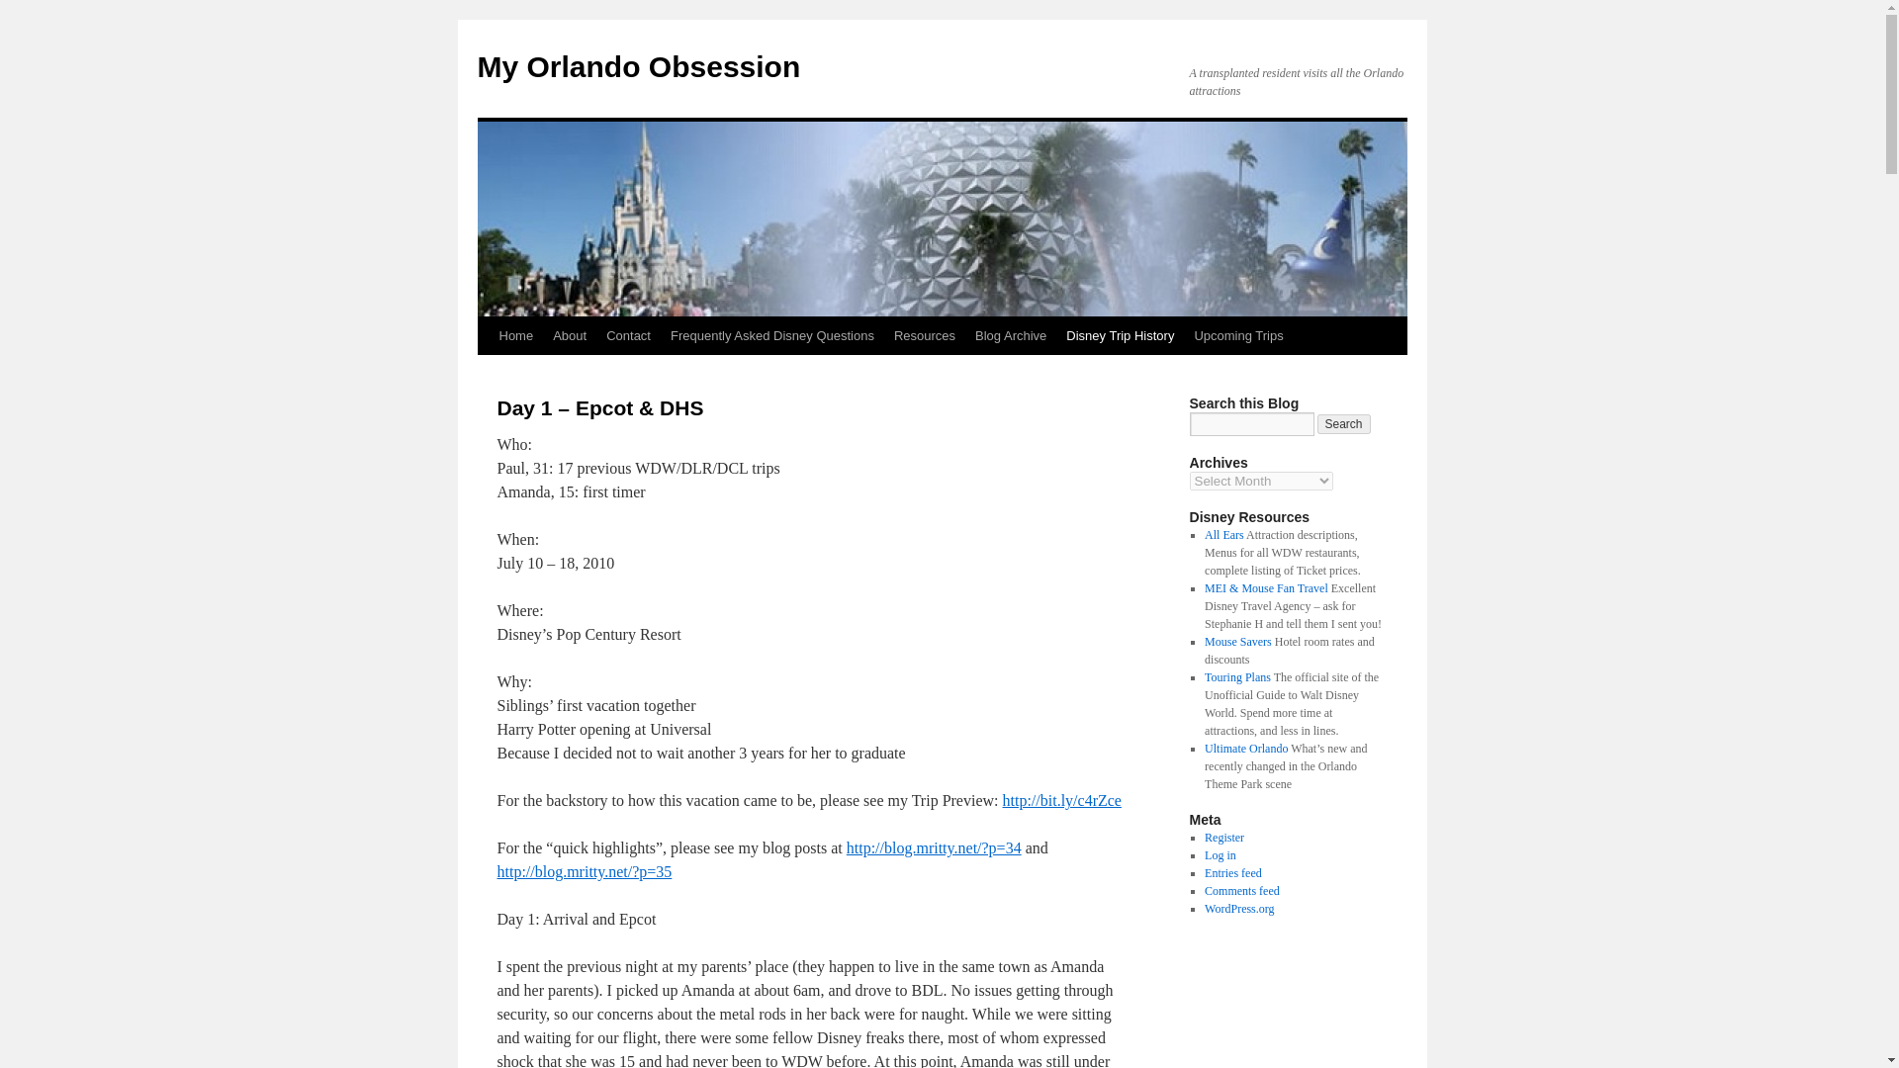 The height and width of the screenshot is (1068, 1899). What do you see at coordinates (515, 335) in the screenshot?
I see `Home` at bounding box center [515, 335].